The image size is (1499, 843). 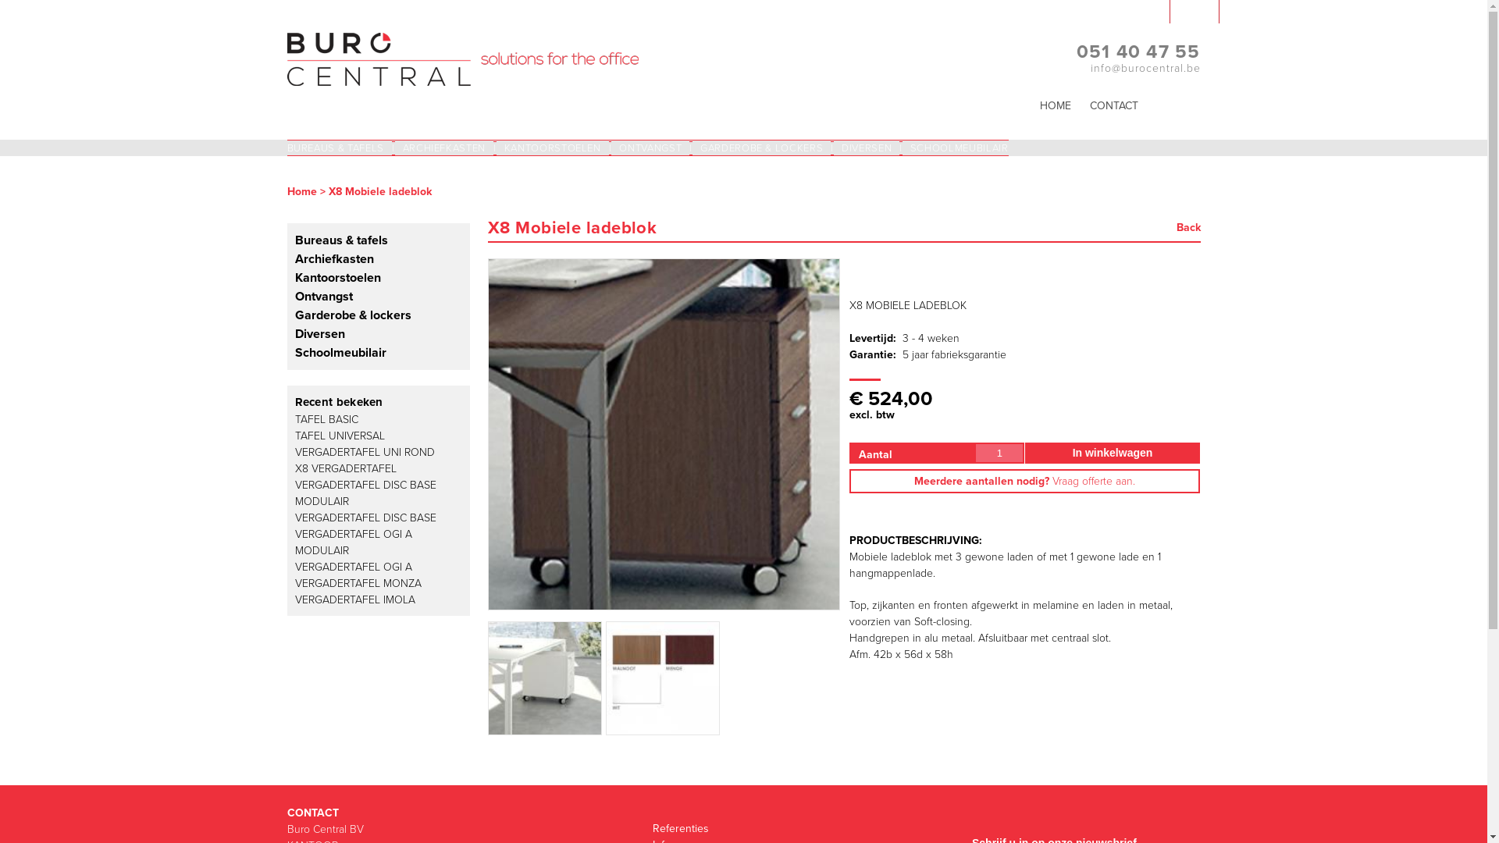 I want to click on Back, so click(x=1188, y=228).